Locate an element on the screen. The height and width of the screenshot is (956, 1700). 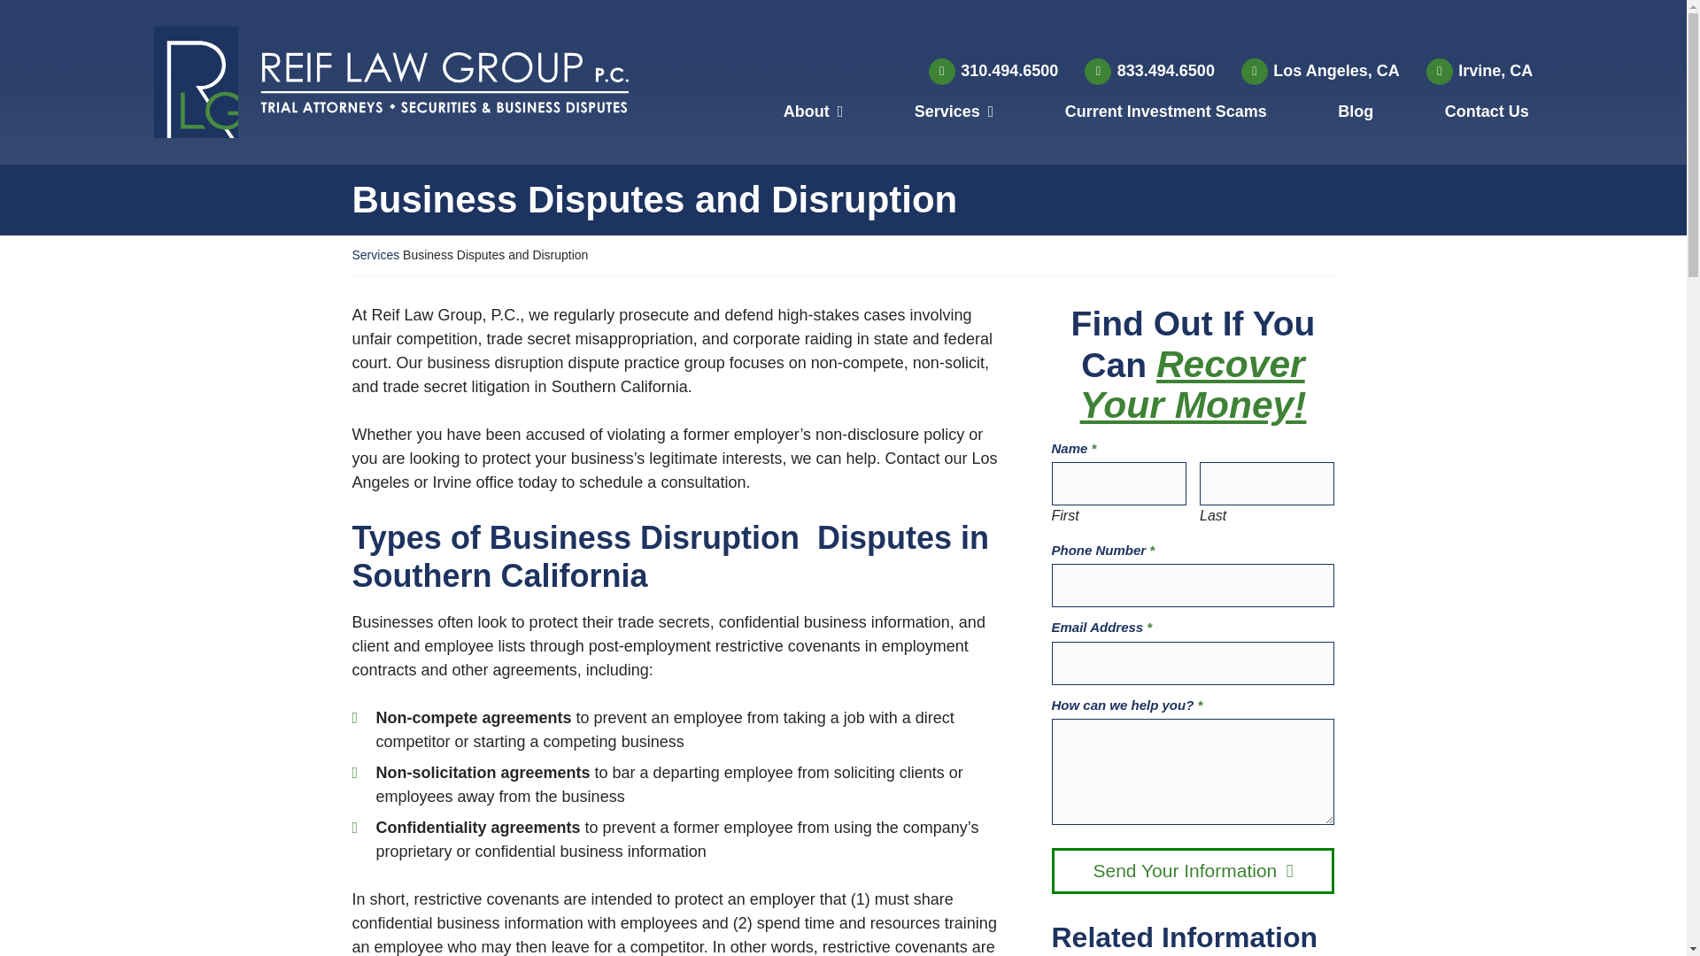
Blog is located at coordinates (1356, 115).